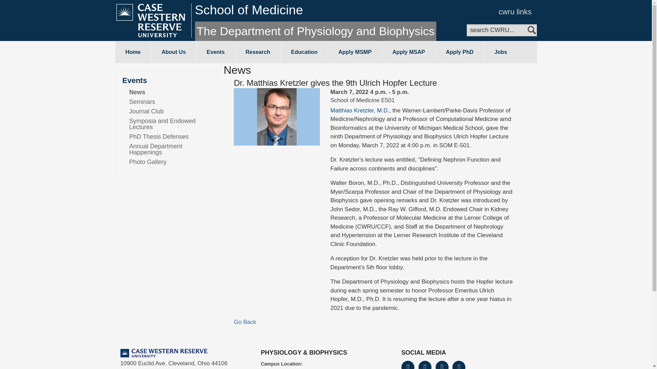 This screenshot has width=657, height=369. Describe the element at coordinates (249, 10) in the screenshot. I see `School of Medicine` at that location.